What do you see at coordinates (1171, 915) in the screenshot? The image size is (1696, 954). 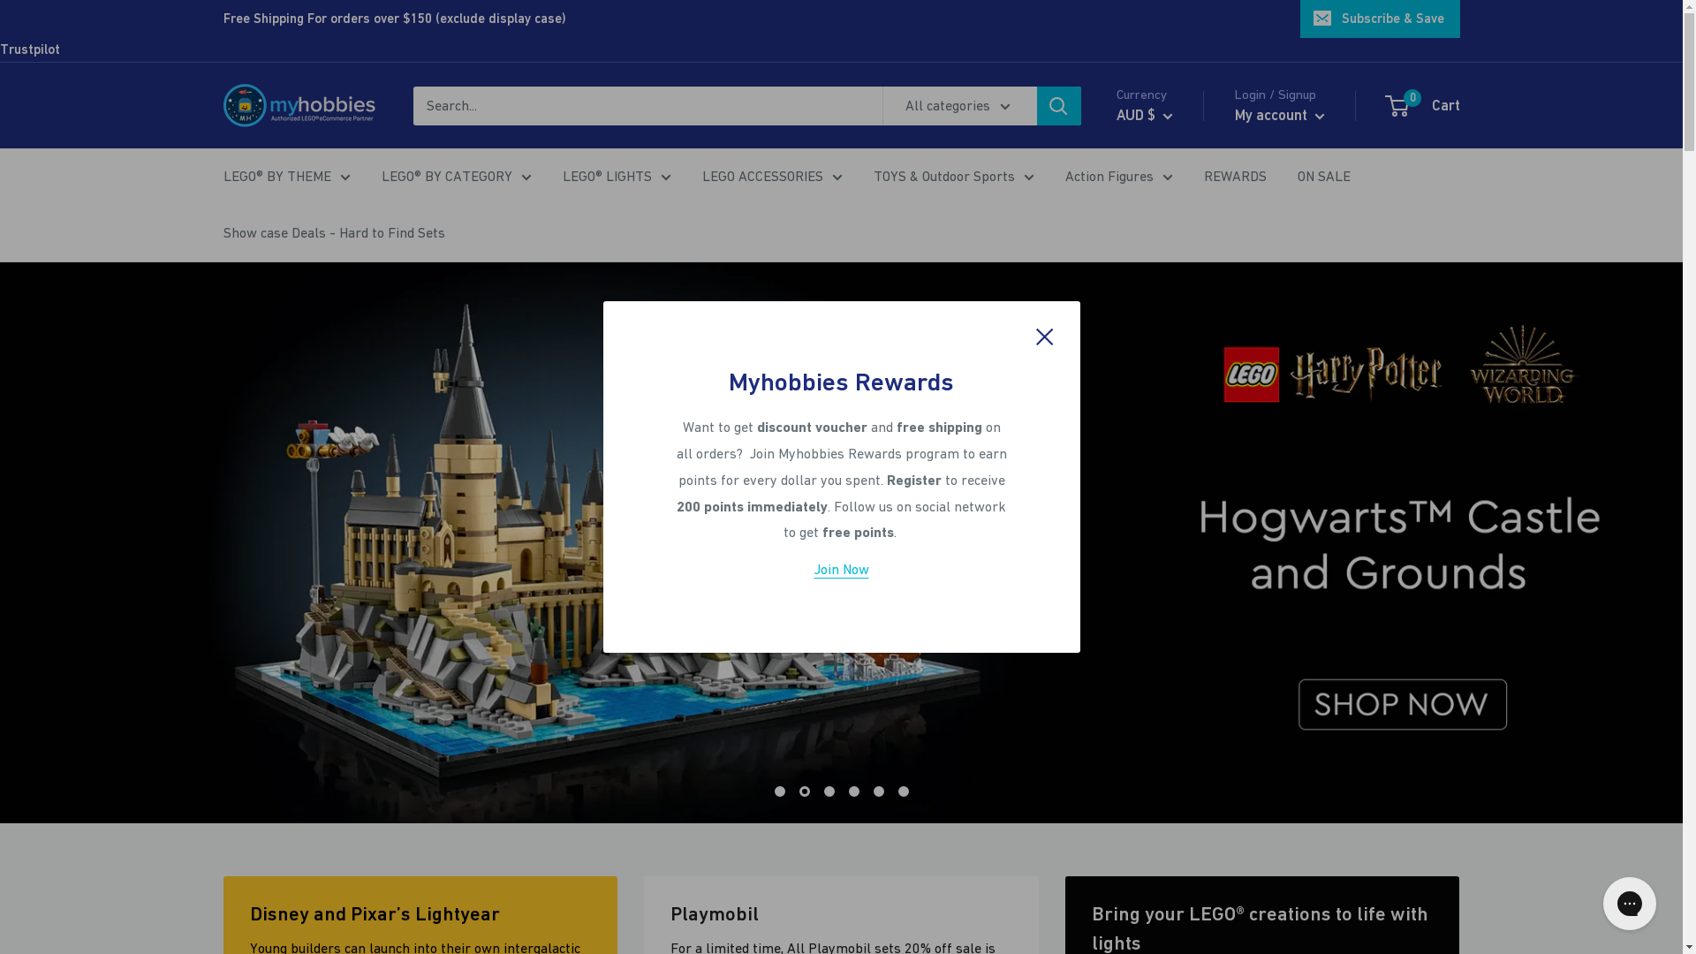 I see `CRC` at bounding box center [1171, 915].